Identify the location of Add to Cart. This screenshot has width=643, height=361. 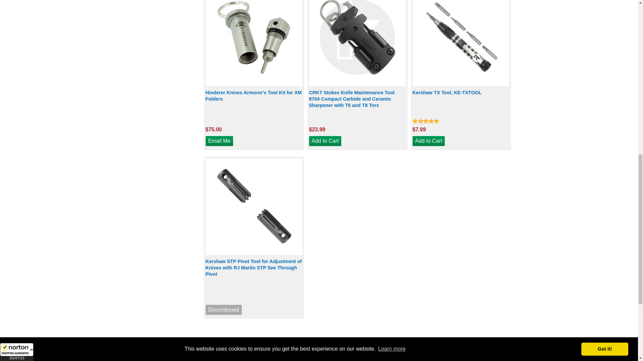
(325, 141).